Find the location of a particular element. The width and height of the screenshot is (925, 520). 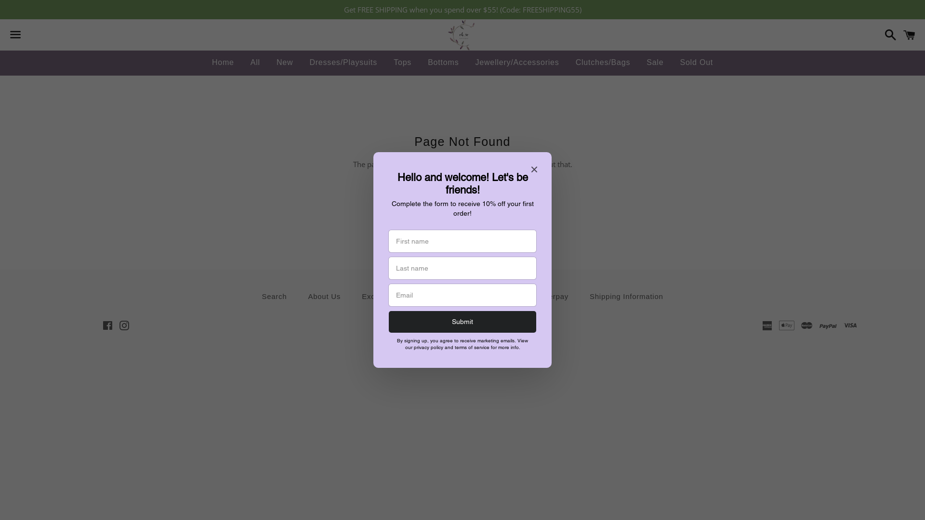

Shipping Information is located at coordinates (626, 297).